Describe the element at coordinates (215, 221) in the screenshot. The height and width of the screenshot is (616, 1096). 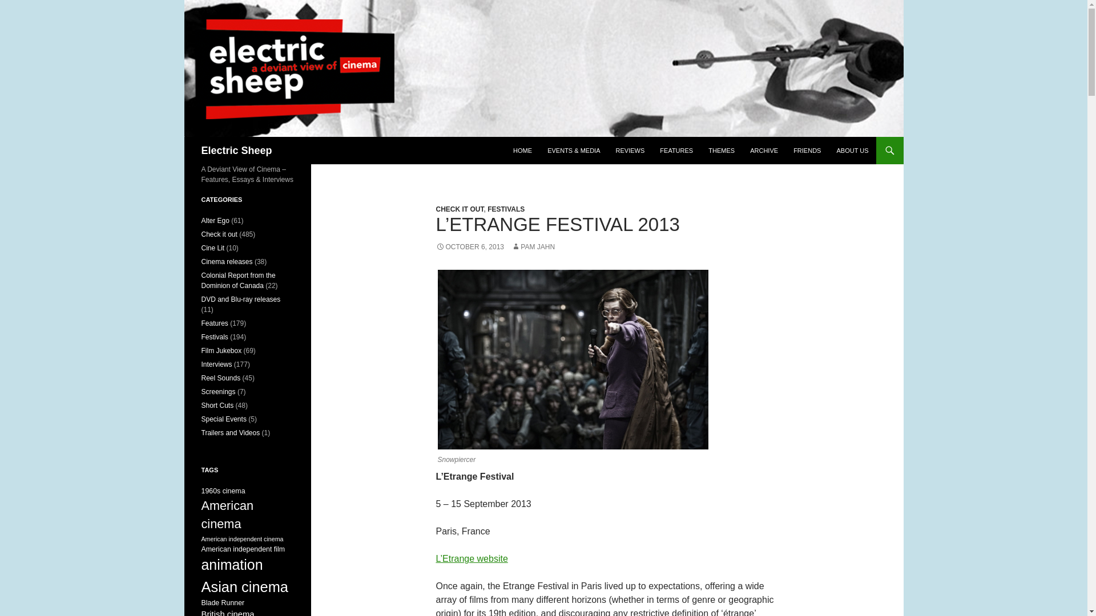
I see `Alter Ego` at that location.